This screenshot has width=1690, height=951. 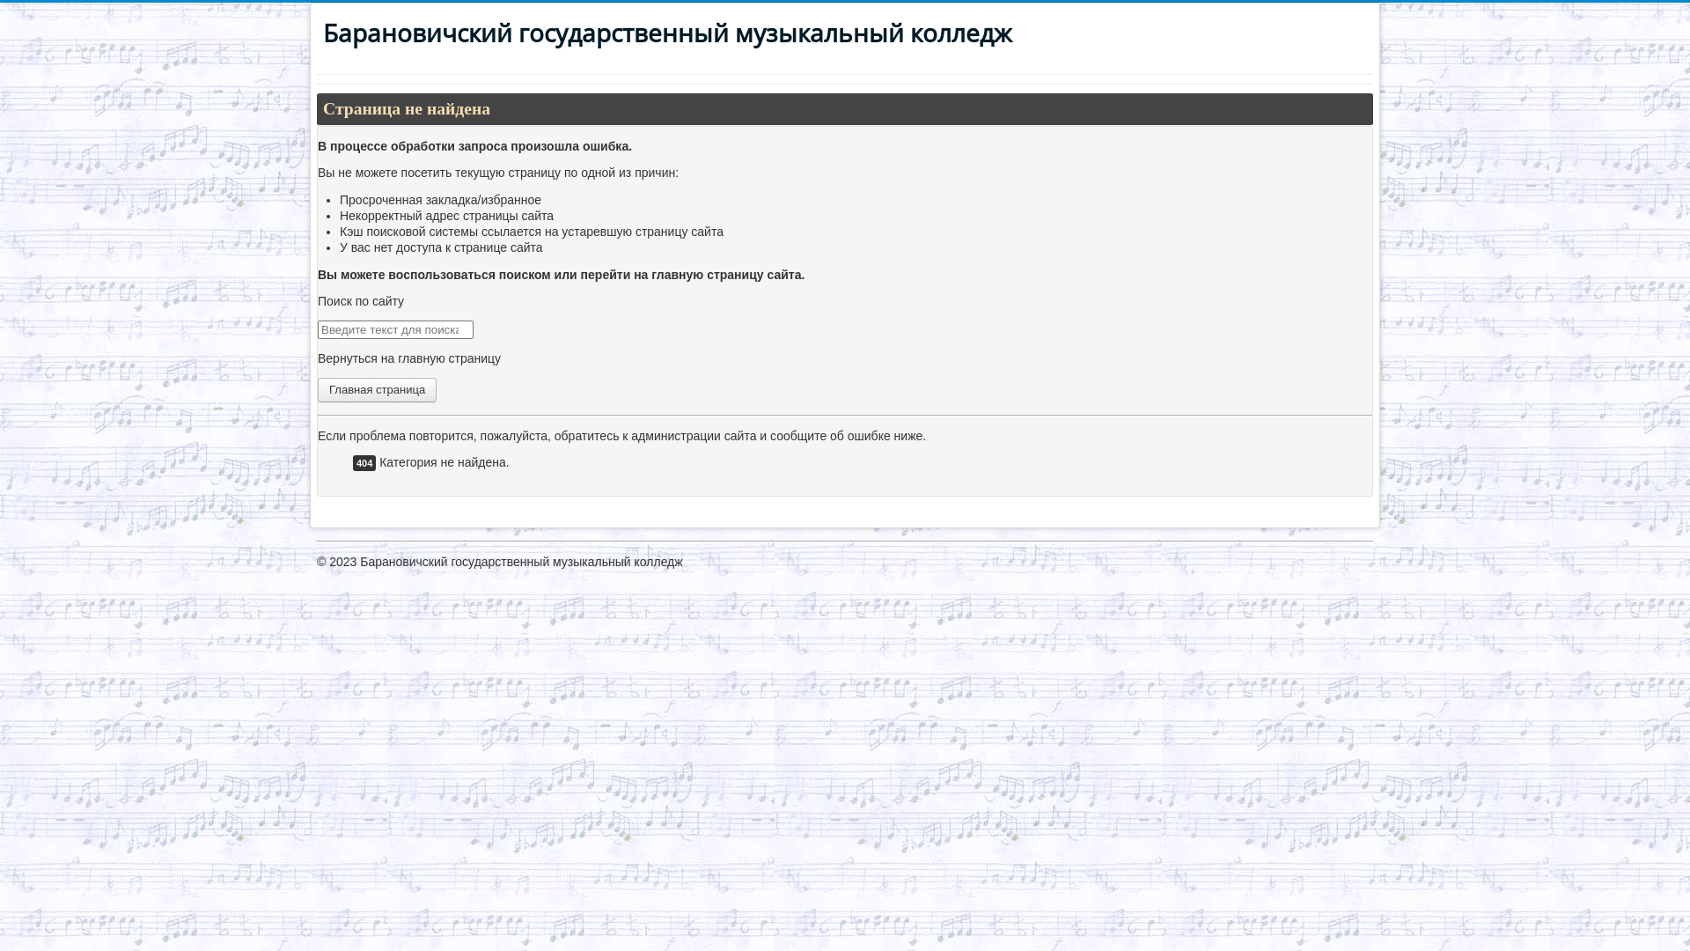 I want to click on TPL_PROTOSTAR_BACKTOTOP, so click(x=1280, y=574).